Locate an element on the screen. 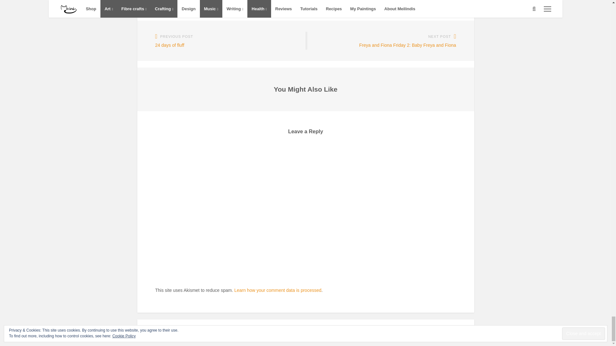 This screenshot has height=346, width=616. Instagram is located at coordinates (466, 339).